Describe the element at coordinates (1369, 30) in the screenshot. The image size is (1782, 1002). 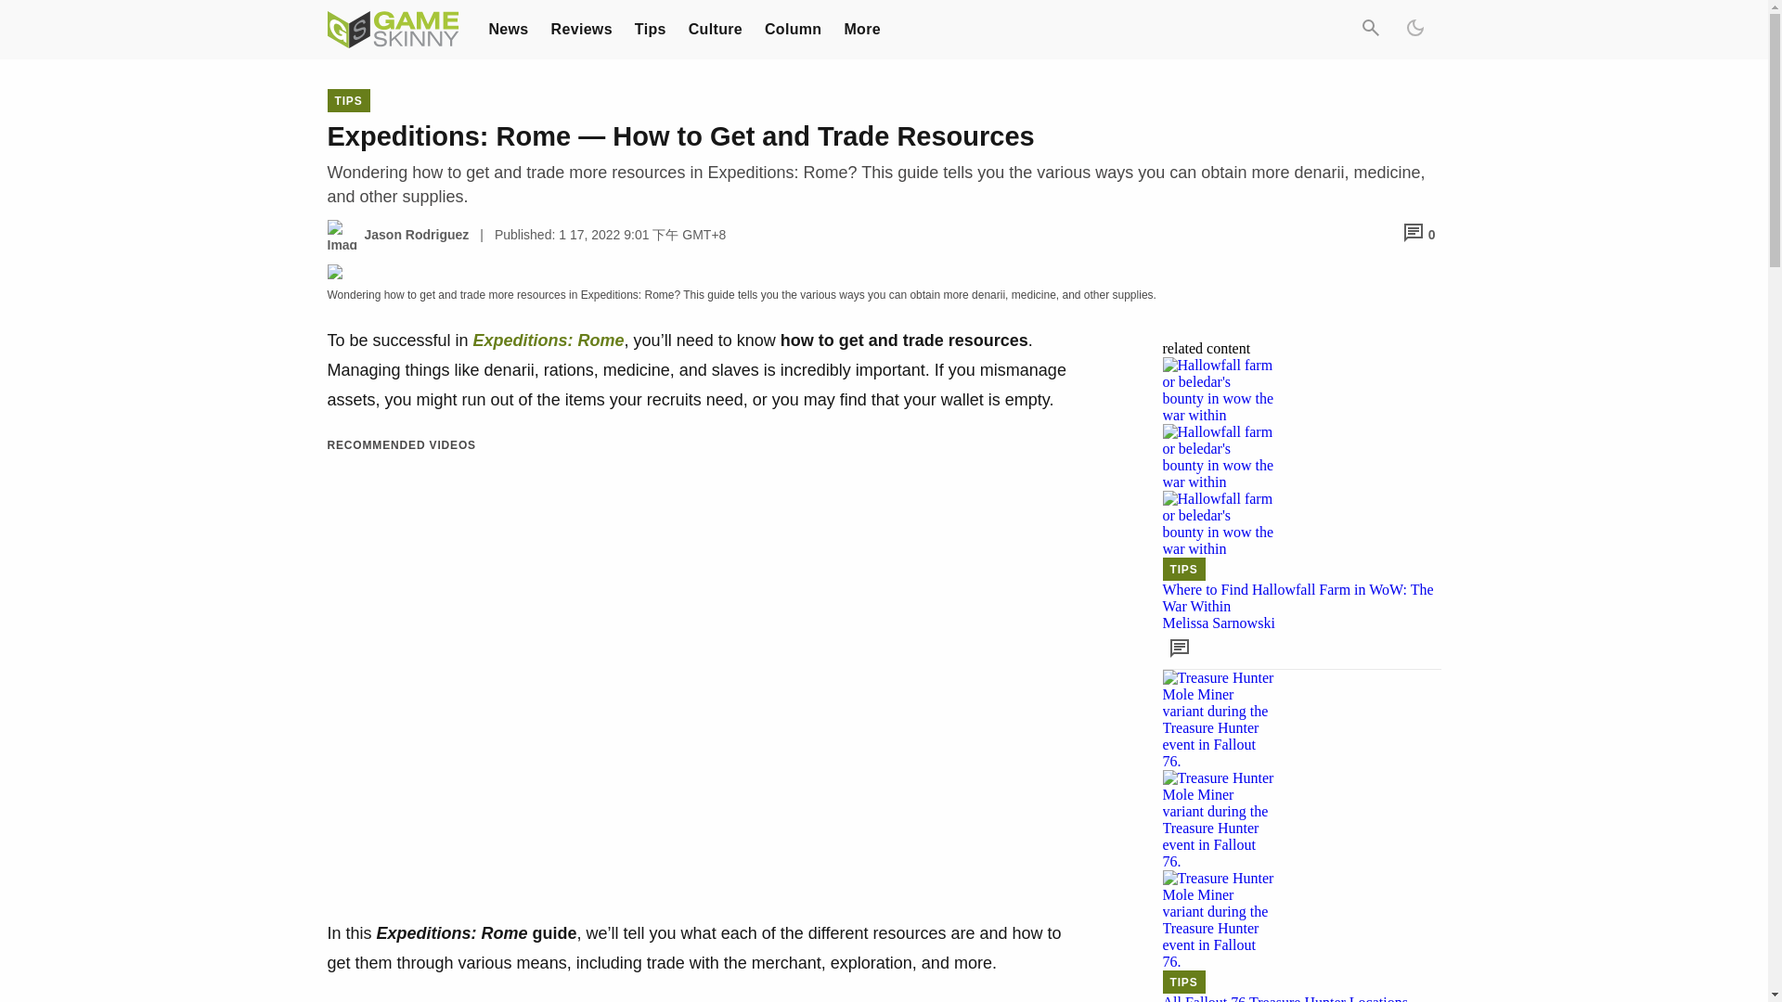
I see `Search` at that location.